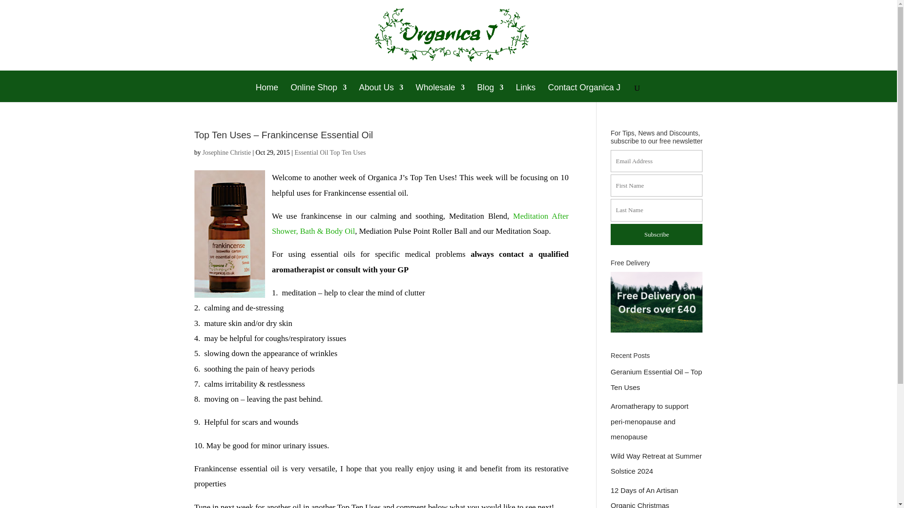 The width and height of the screenshot is (904, 508). I want to click on About Us, so click(381, 93).